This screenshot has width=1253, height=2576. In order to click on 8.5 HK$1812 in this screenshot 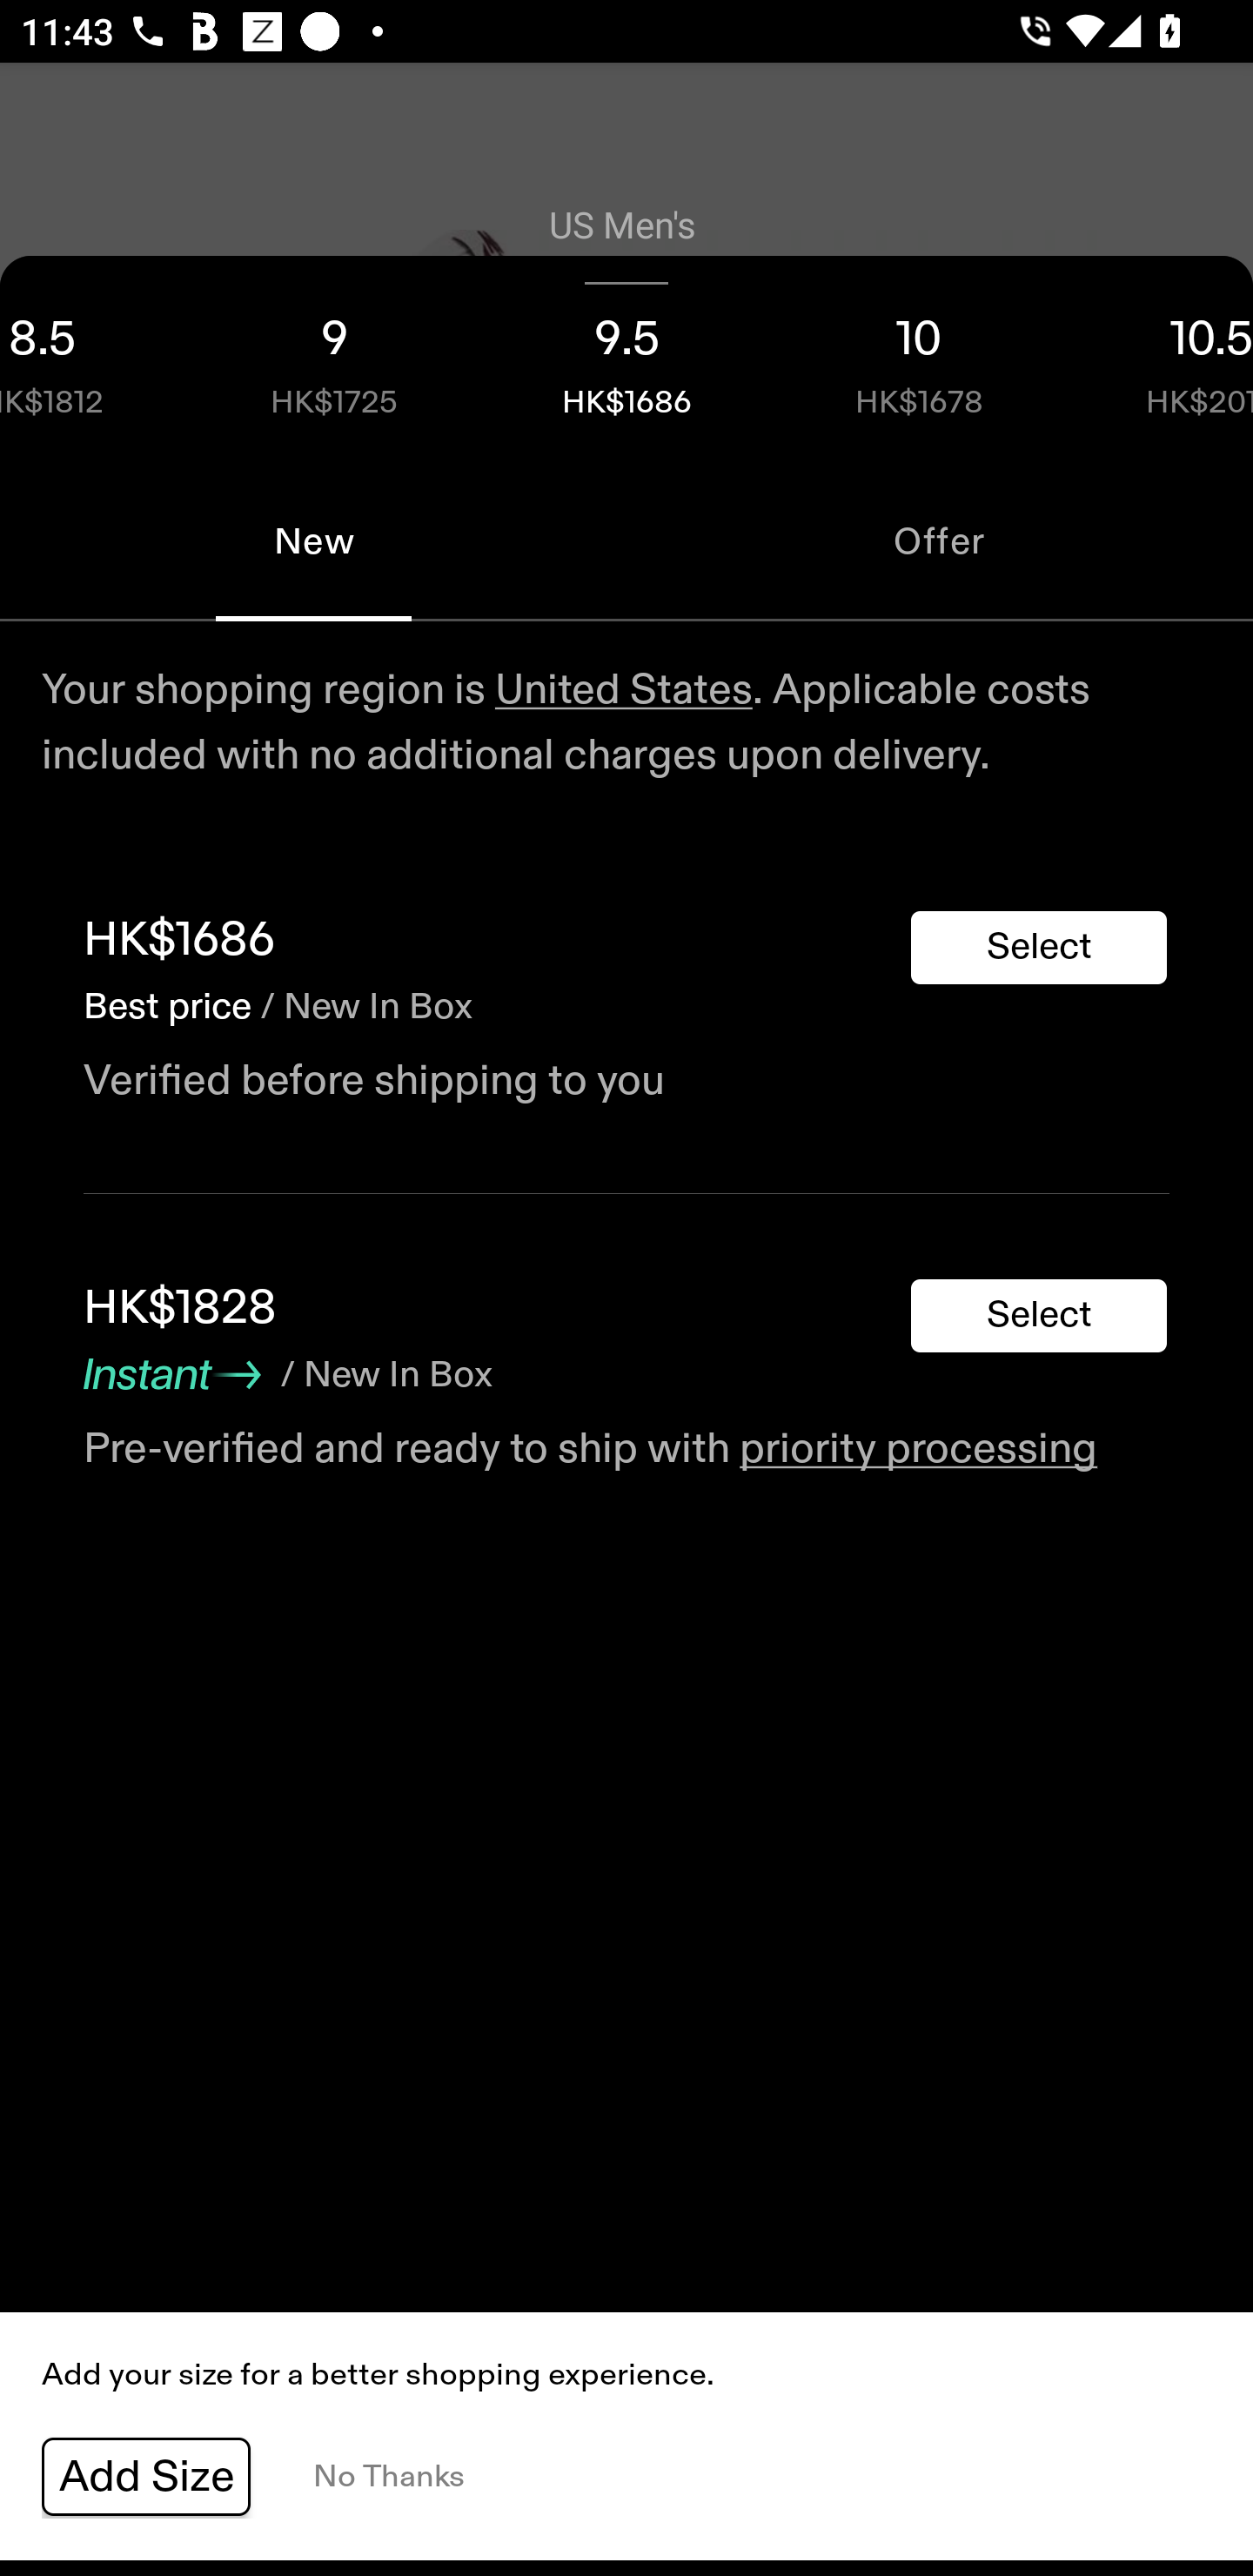, I will do `click(94, 359)`.